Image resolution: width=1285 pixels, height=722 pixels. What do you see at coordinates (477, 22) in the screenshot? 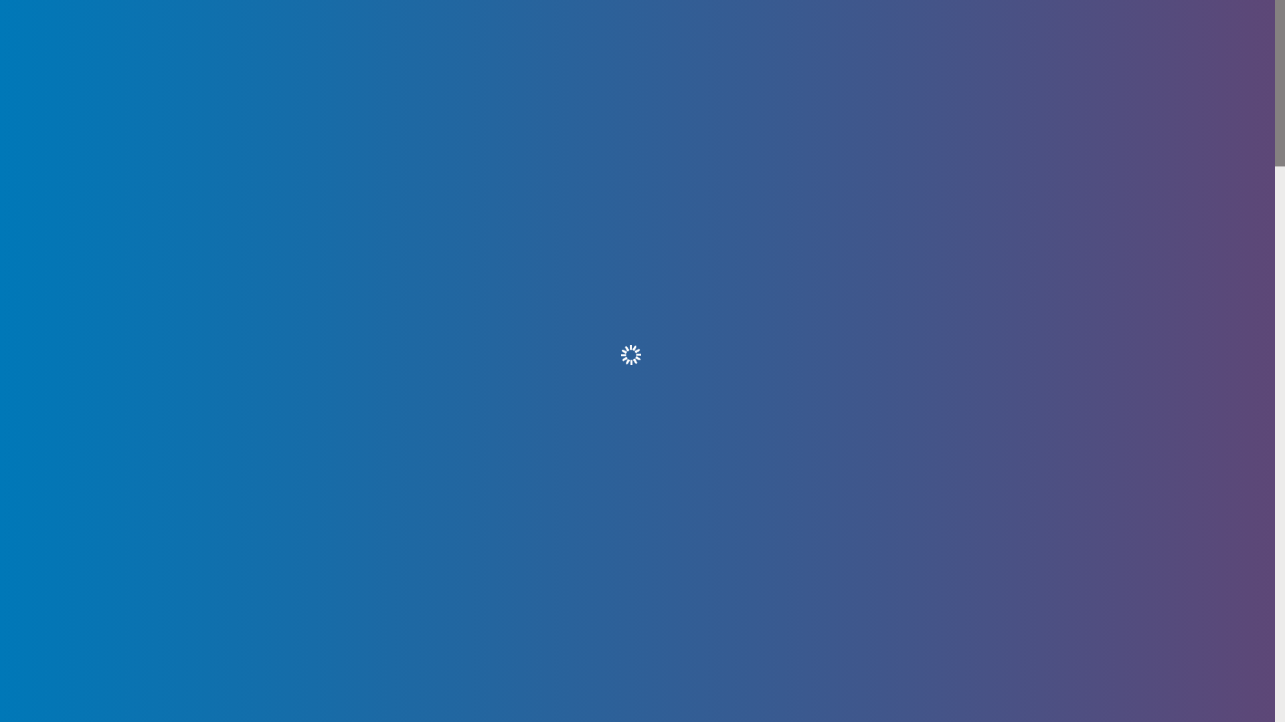
I see `Resources` at bounding box center [477, 22].